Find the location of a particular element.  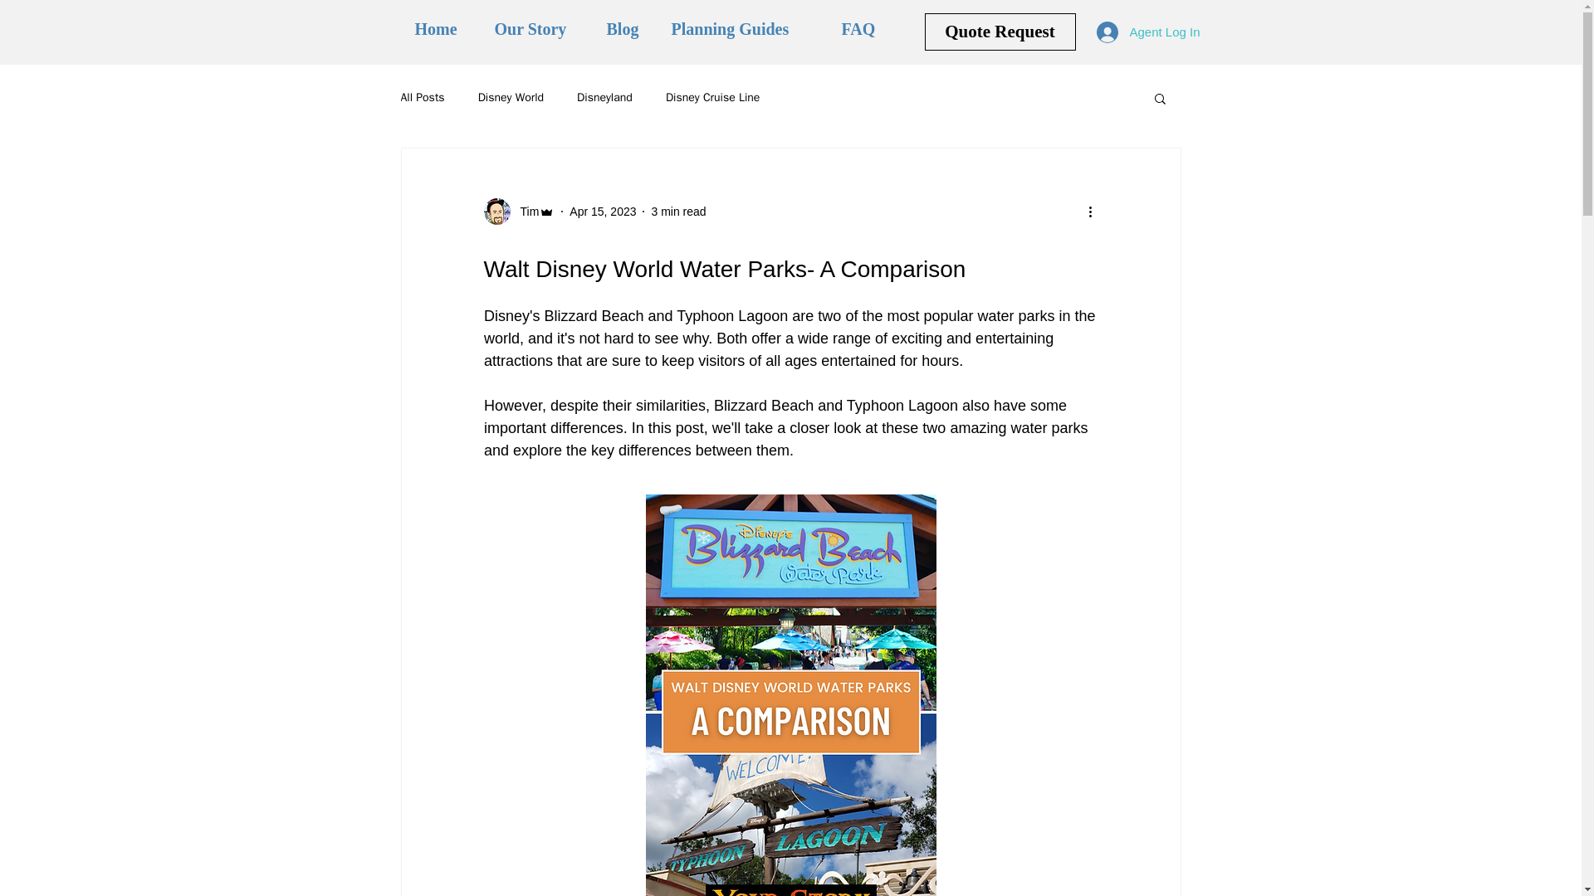

Apr 15, 2023 is located at coordinates (603, 211).